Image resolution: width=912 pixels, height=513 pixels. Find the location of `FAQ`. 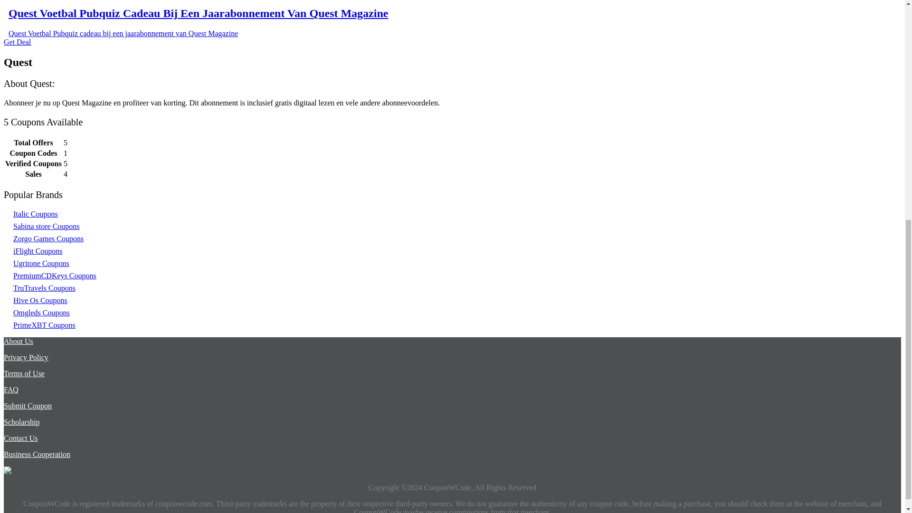

FAQ is located at coordinates (10, 389).